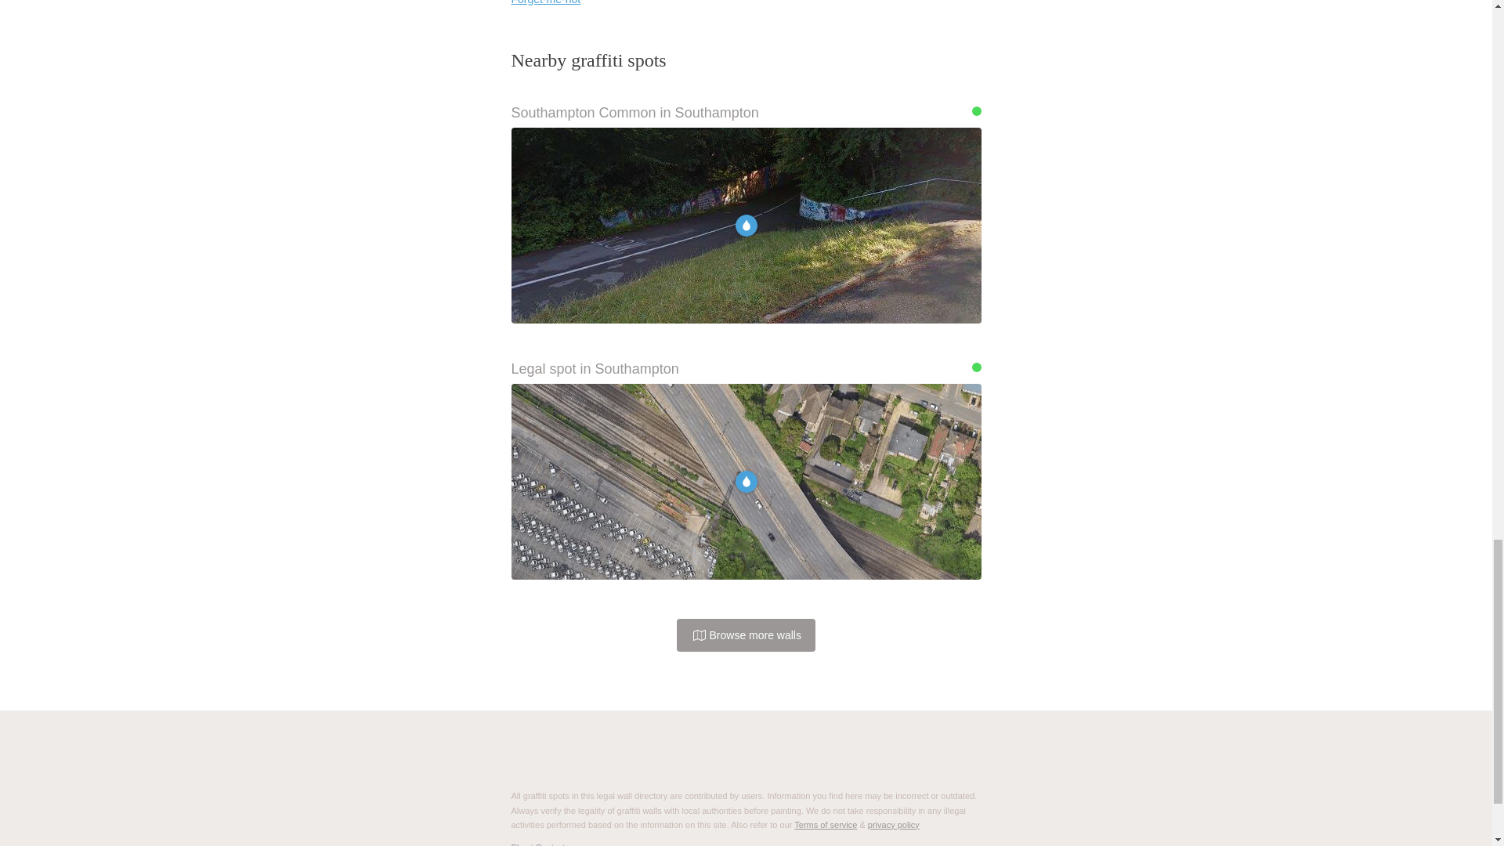 The width and height of the screenshot is (1504, 846). Describe the element at coordinates (746, 369) in the screenshot. I see `Legal spot in Southampton` at that location.